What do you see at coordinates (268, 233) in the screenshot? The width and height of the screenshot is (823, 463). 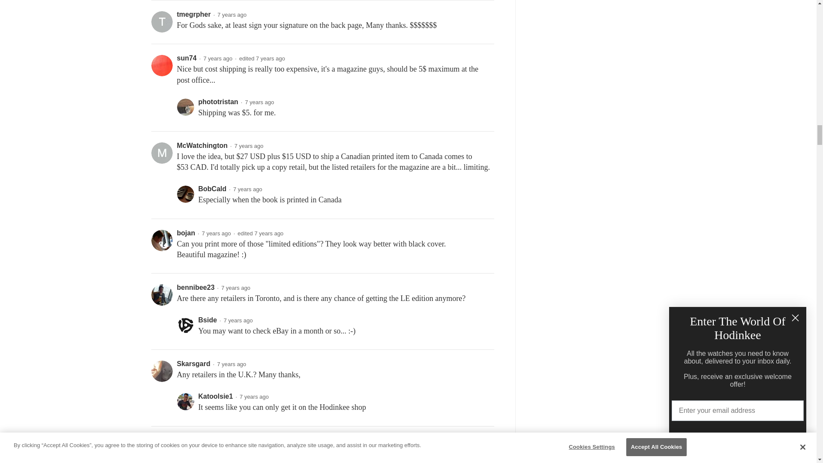 I see `2017-09-08 10:48` at bounding box center [268, 233].